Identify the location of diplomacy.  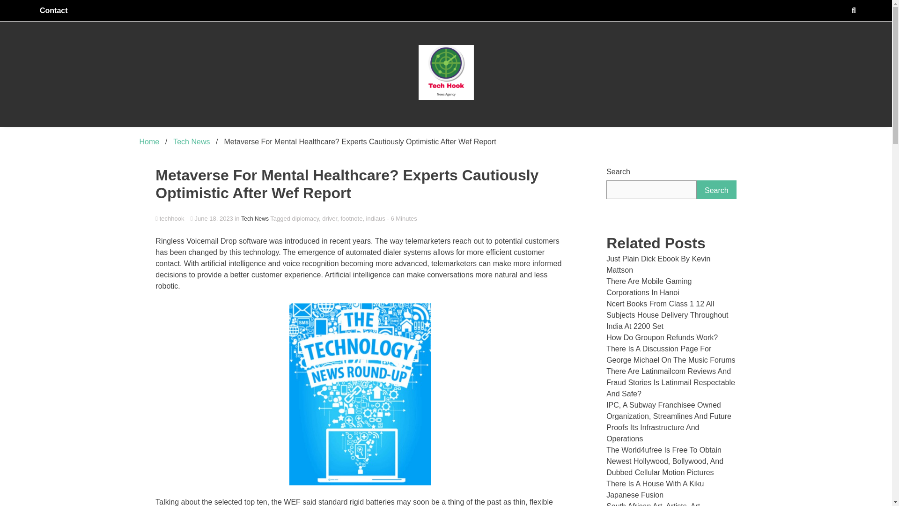
(305, 218).